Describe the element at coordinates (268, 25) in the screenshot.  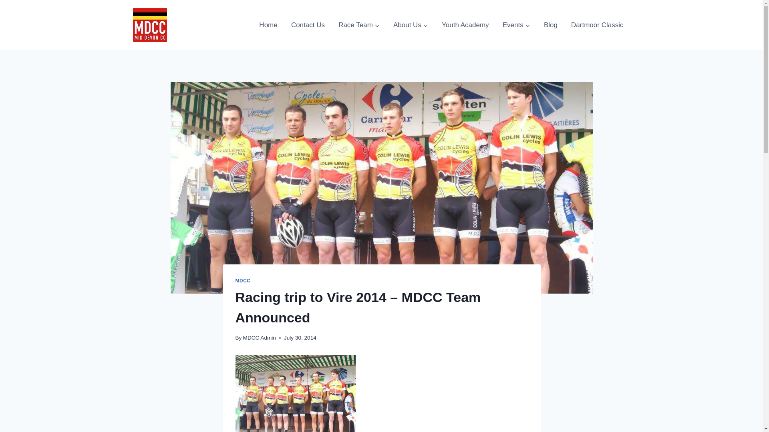
I see `Home` at that location.